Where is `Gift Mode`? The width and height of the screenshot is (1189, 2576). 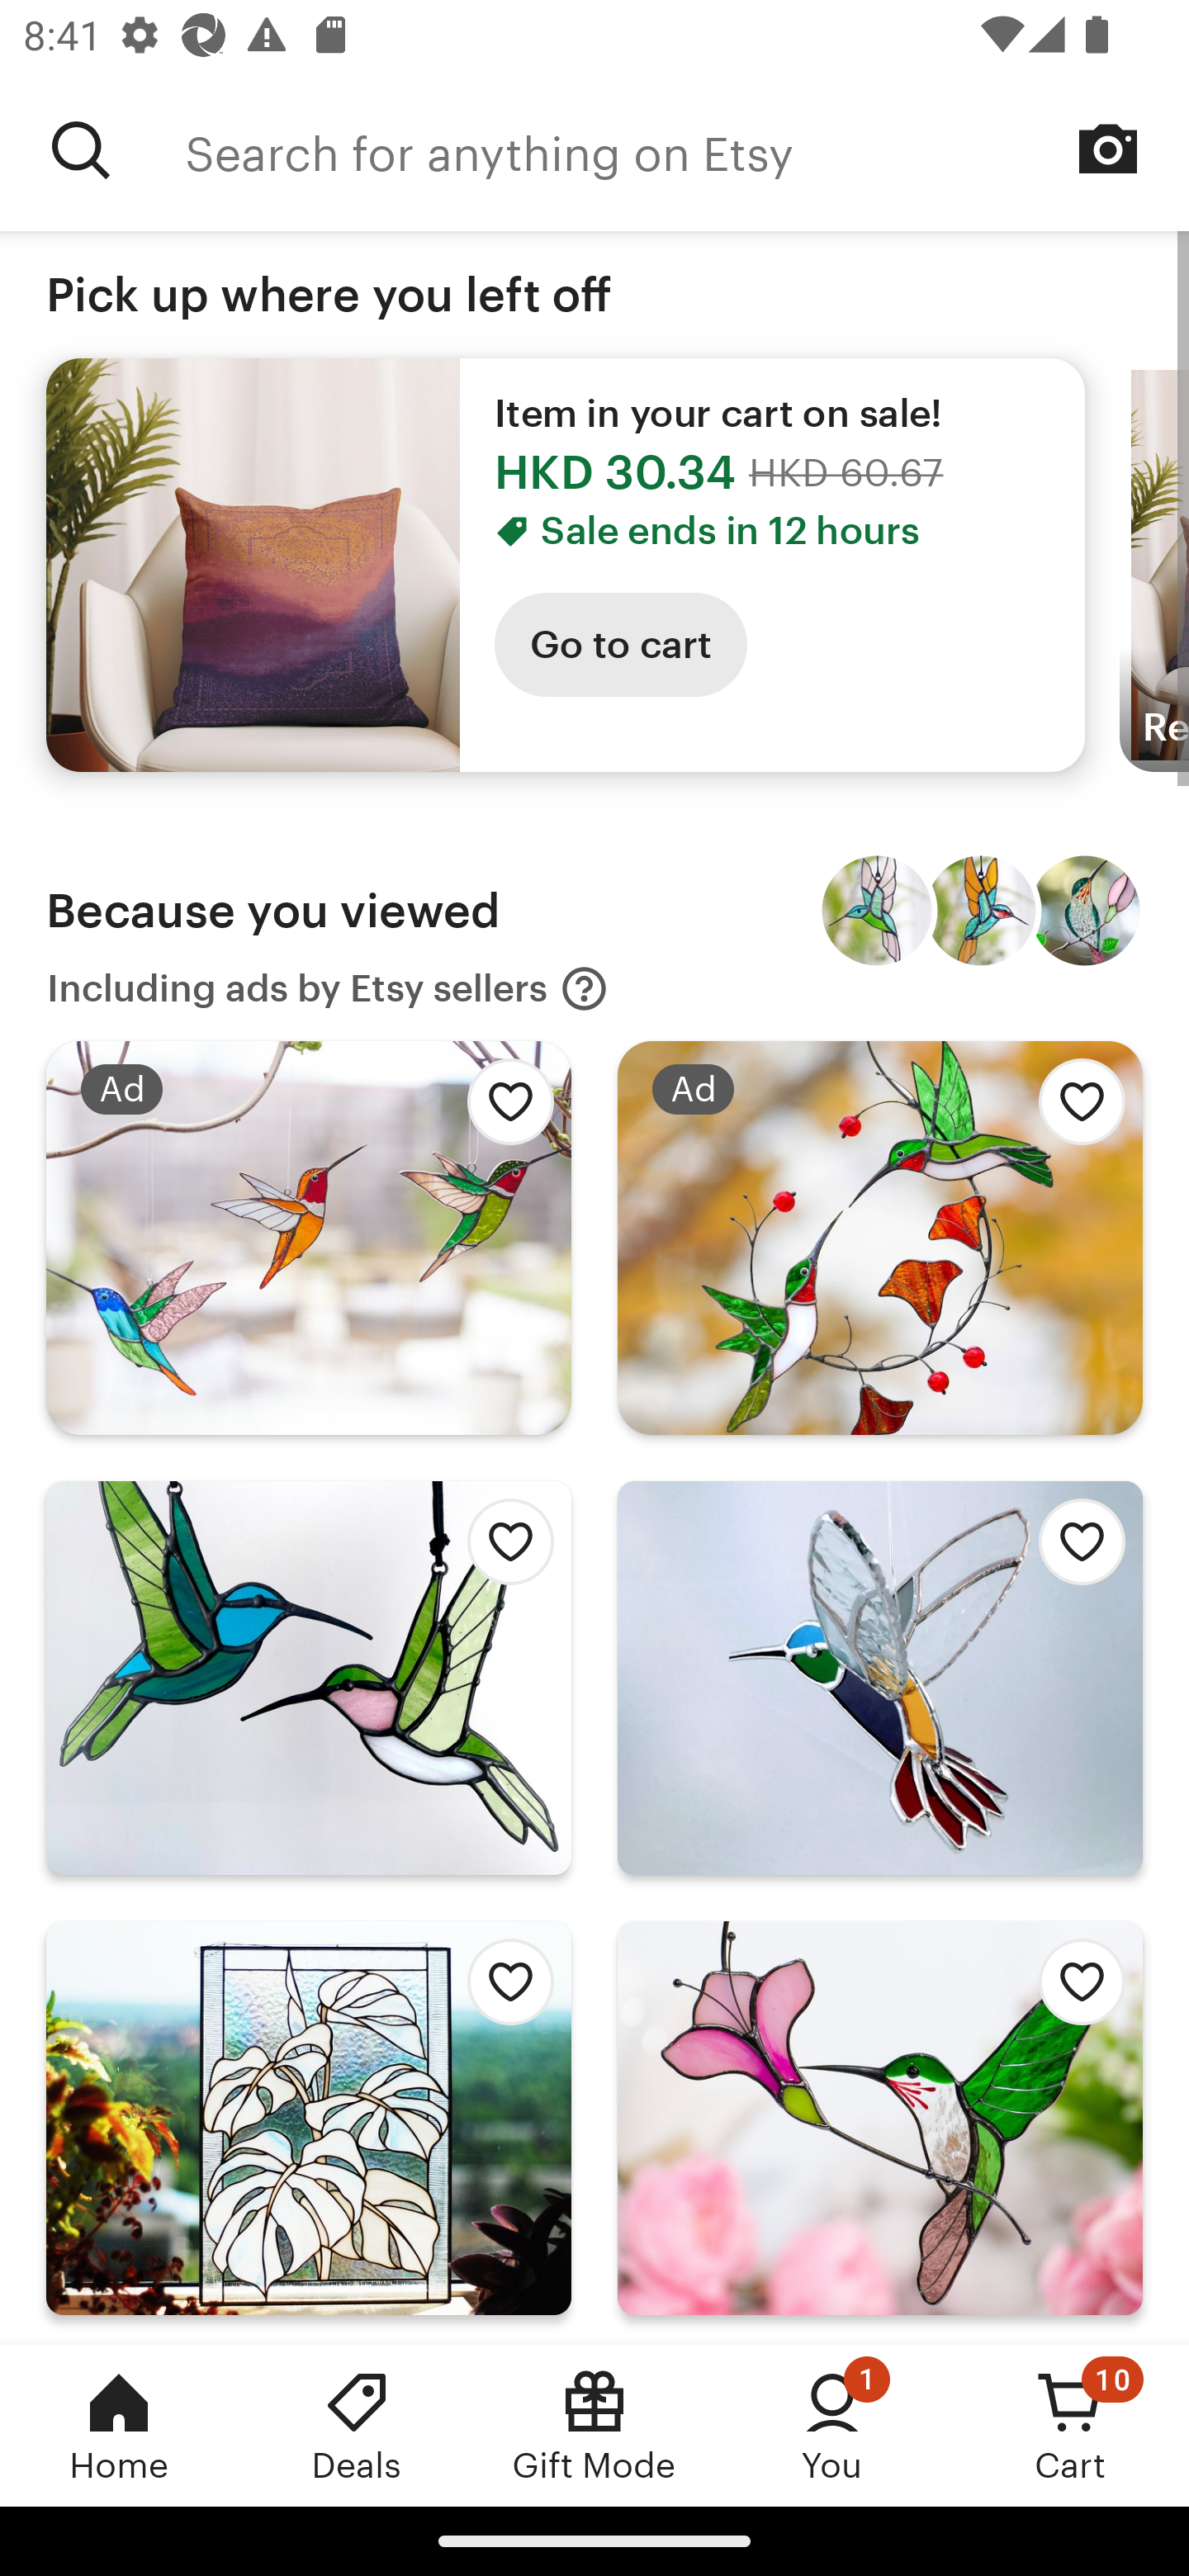 Gift Mode is located at coordinates (594, 2425).